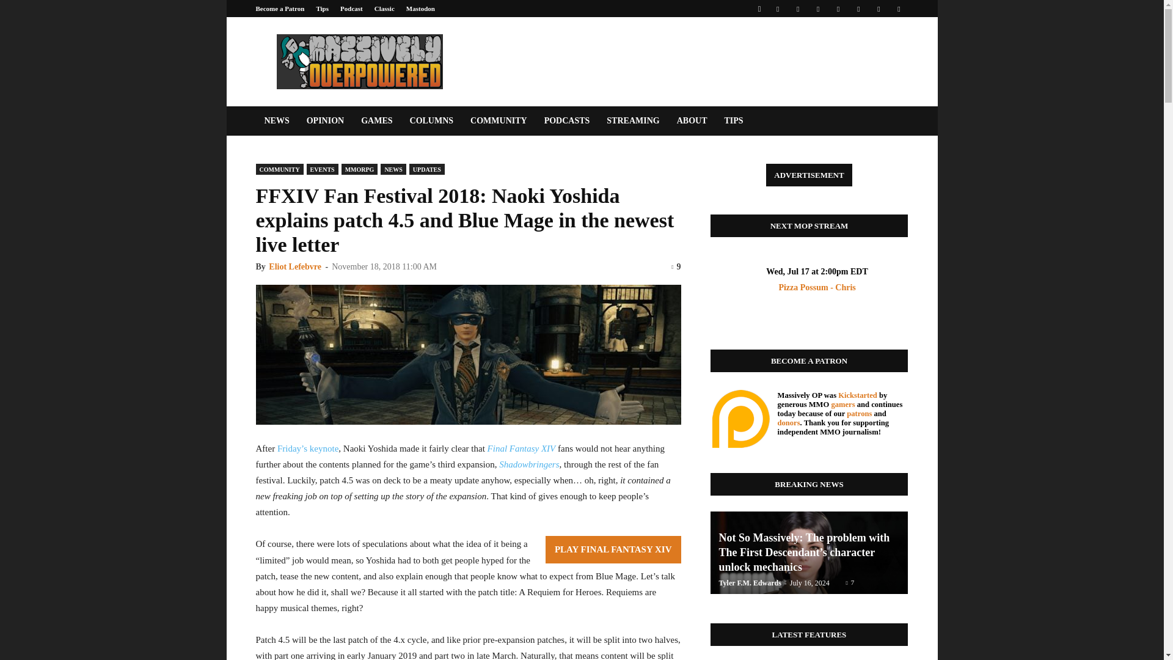 The height and width of the screenshot is (660, 1173). Describe the element at coordinates (838, 9) in the screenshot. I see `RSS` at that location.